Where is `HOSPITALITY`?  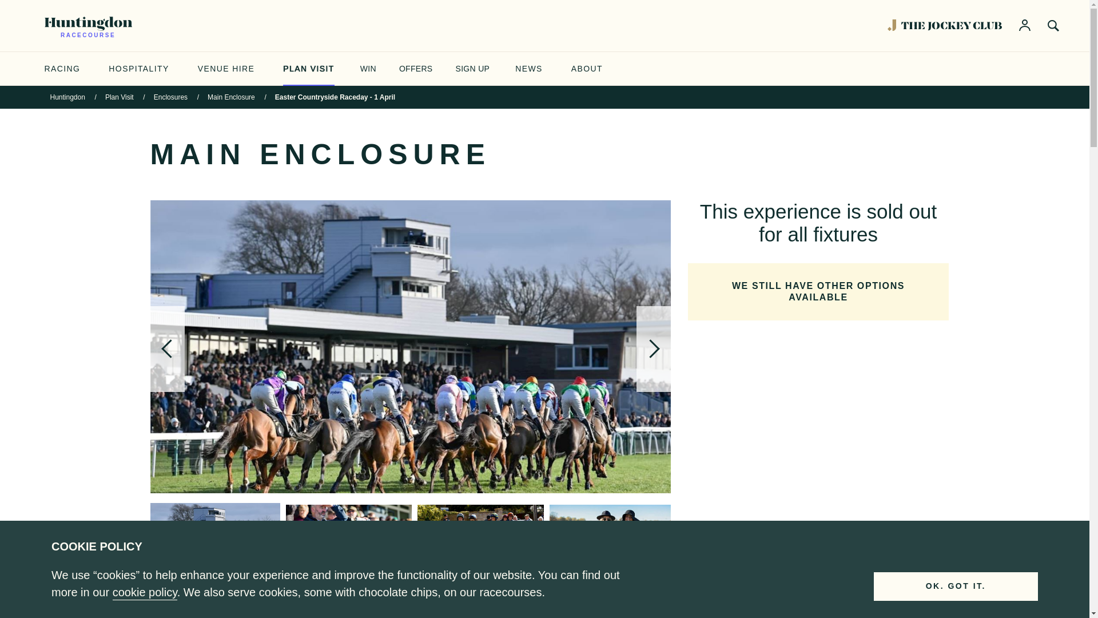
HOSPITALITY is located at coordinates (138, 69).